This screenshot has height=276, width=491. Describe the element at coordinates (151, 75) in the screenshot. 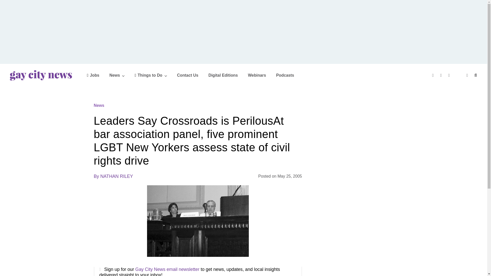

I see `Things to Do` at that location.